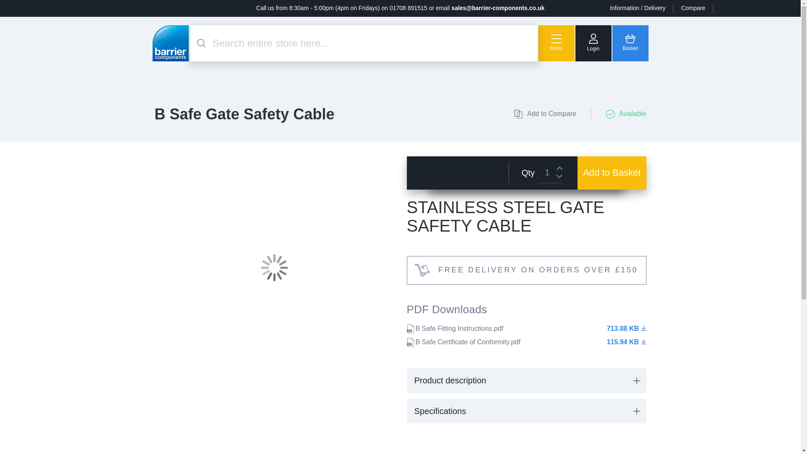  What do you see at coordinates (593, 43) in the screenshot?
I see `Login` at bounding box center [593, 43].